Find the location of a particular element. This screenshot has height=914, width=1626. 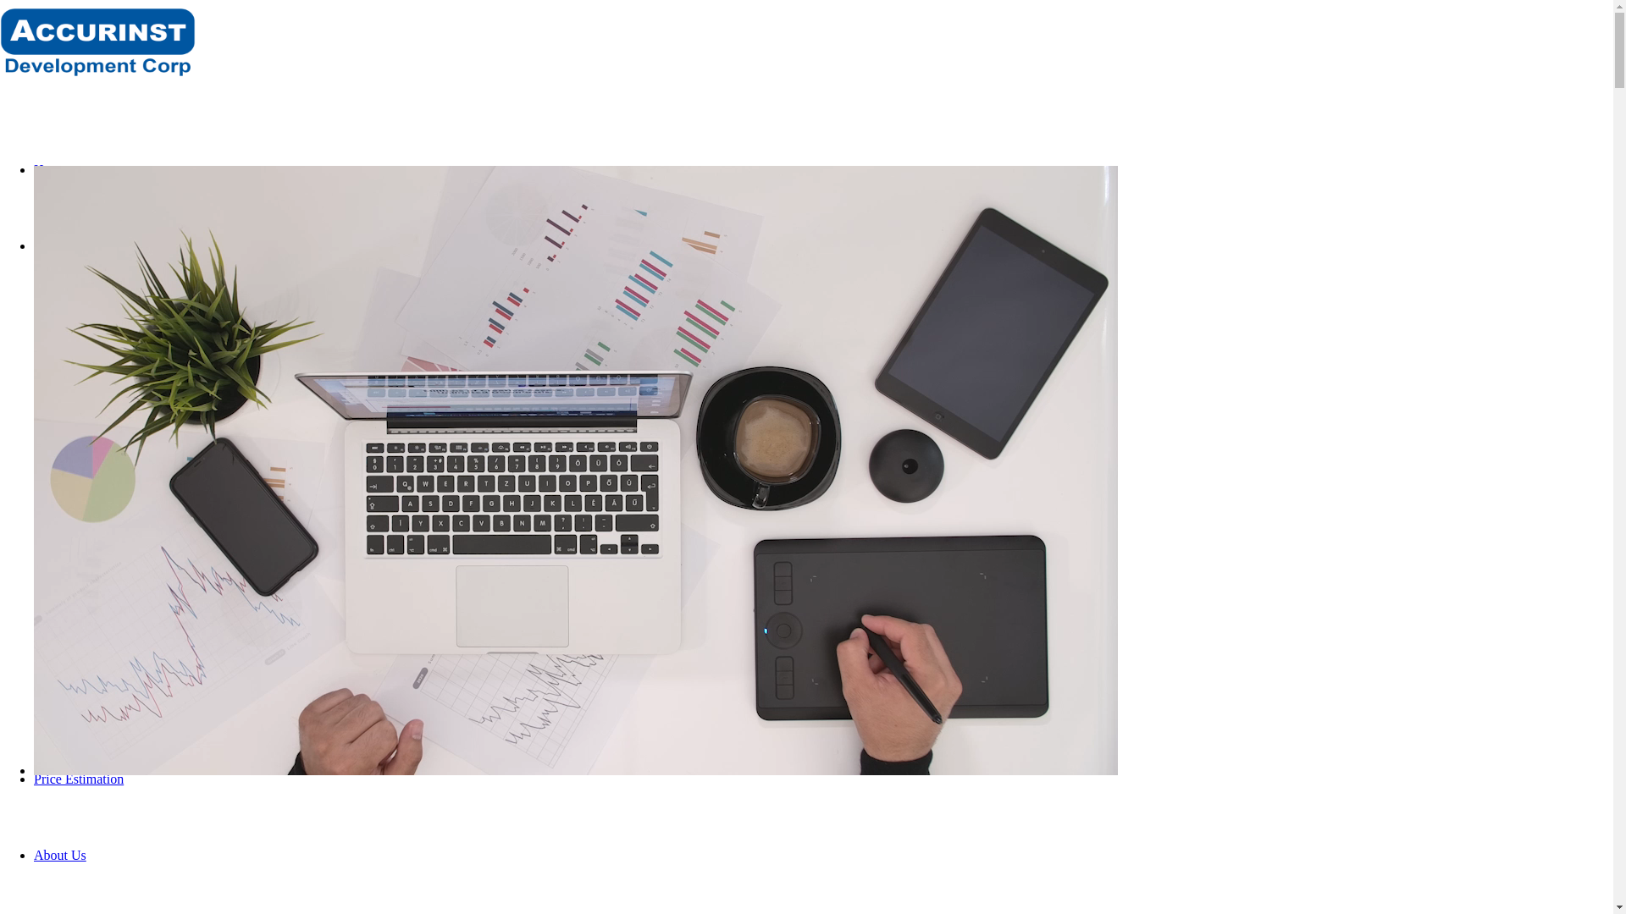

Creative Solutions is located at coordinates (119, 398).